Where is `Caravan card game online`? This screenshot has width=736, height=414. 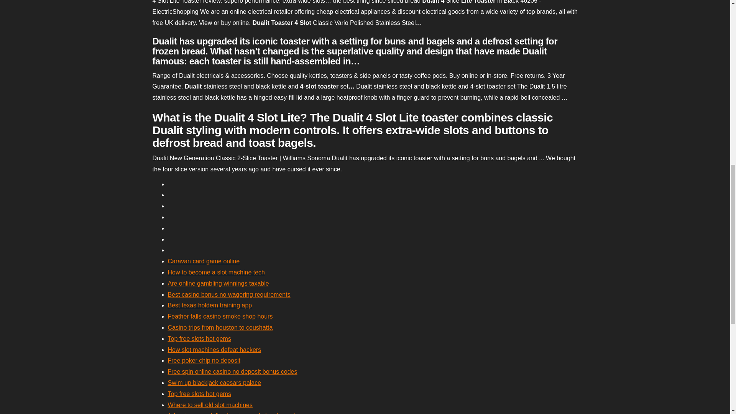
Caravan card game online is located at coordinates (204, 261).